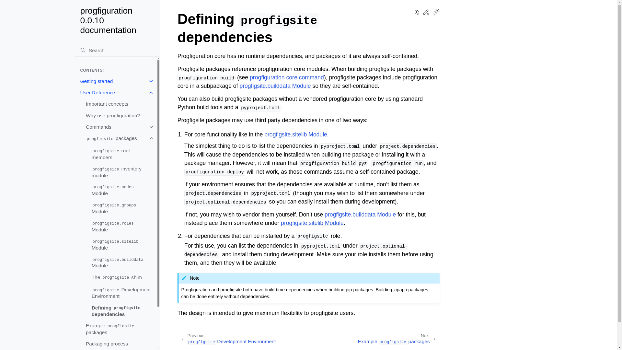 This screenshot has width=622, height=350. Describe the element at coordinates (118, 139) in the screenshot. I see `progfigsite packages` at that location.